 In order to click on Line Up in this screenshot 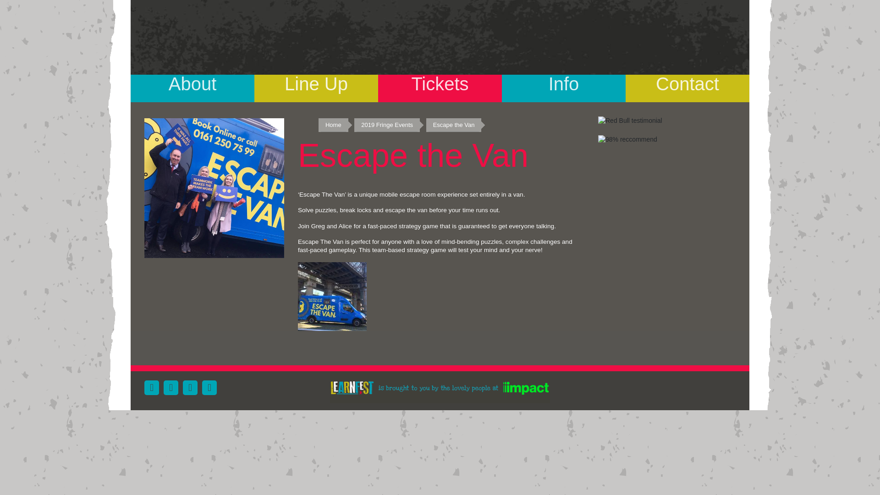, I will do `click(316, 85)`.